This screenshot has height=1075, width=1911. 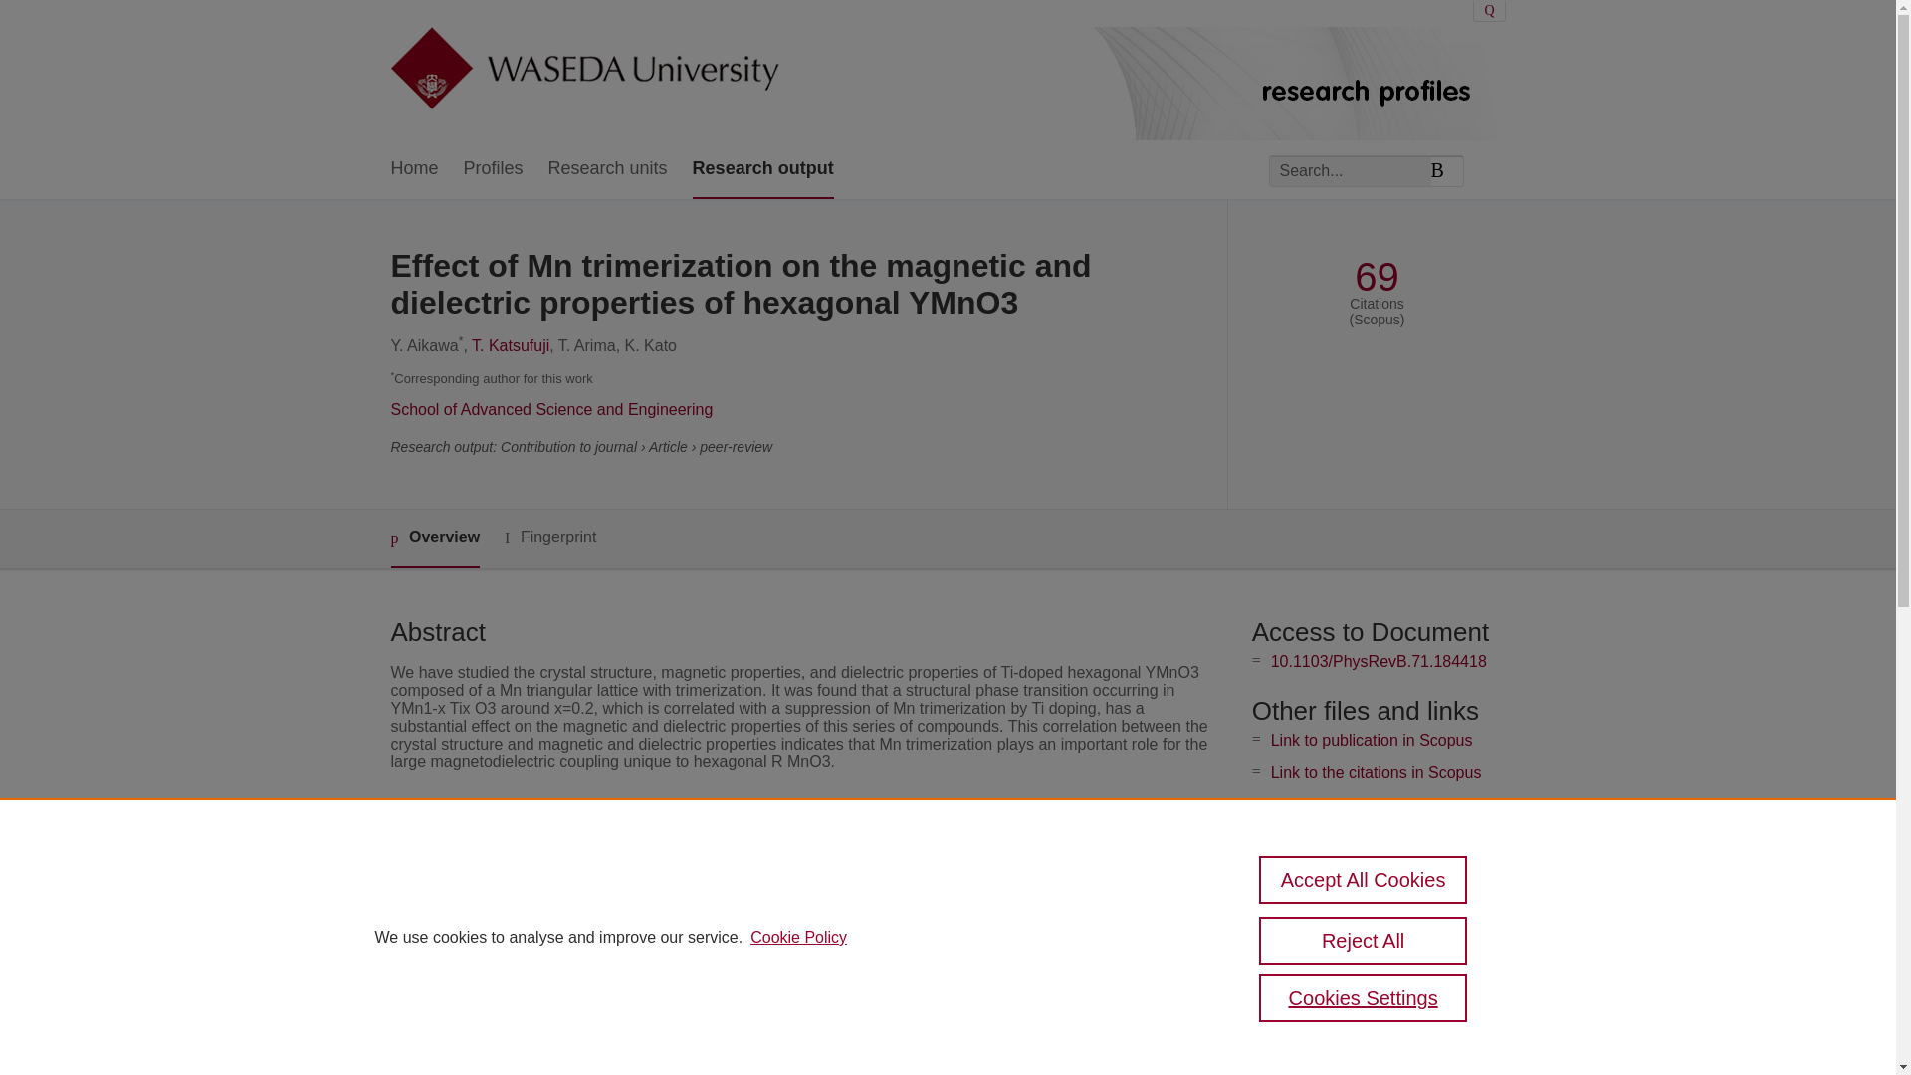 I want to click on School of Advanced Science and Engineering, so click(x=551, y=409).